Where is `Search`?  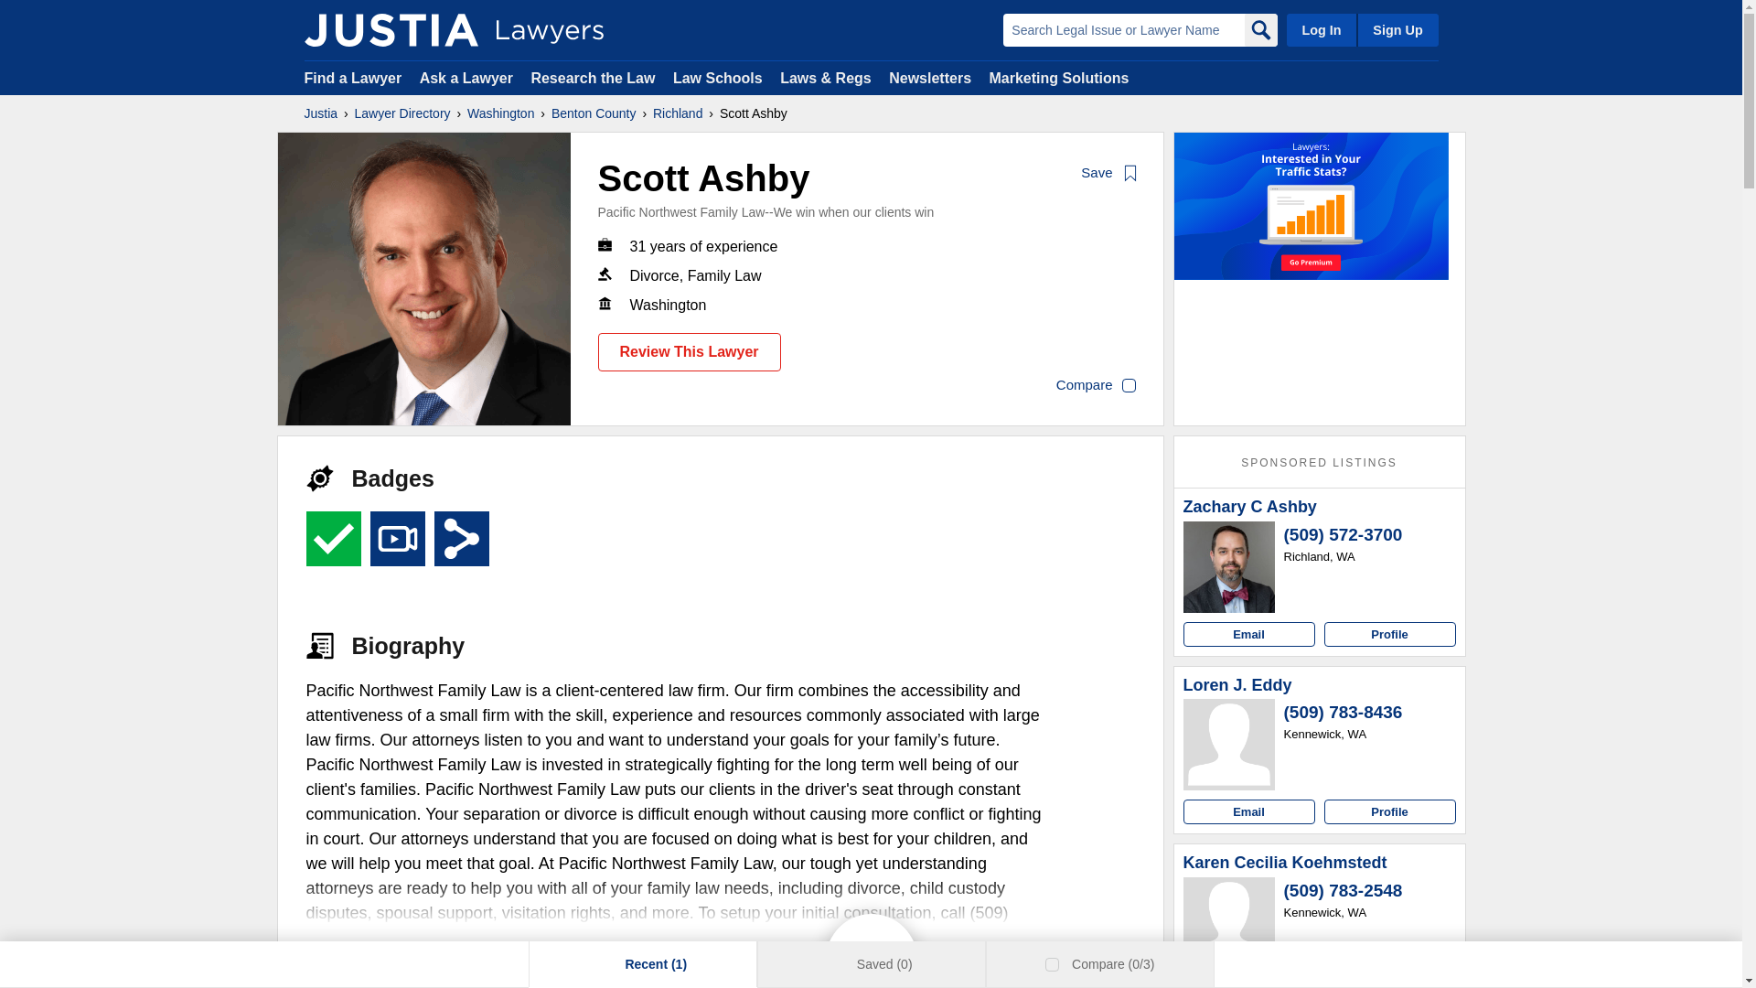
Search is located at coordinates (1259, 29).